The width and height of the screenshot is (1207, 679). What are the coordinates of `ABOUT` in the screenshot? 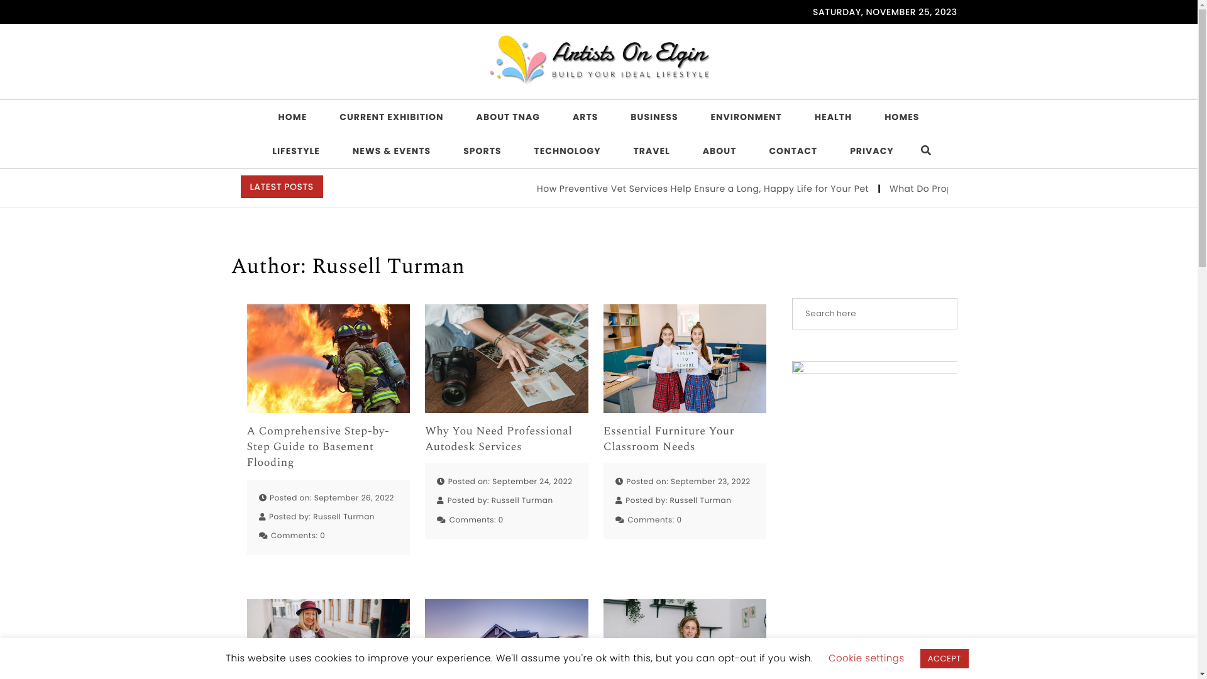 It's located at (720, 151).